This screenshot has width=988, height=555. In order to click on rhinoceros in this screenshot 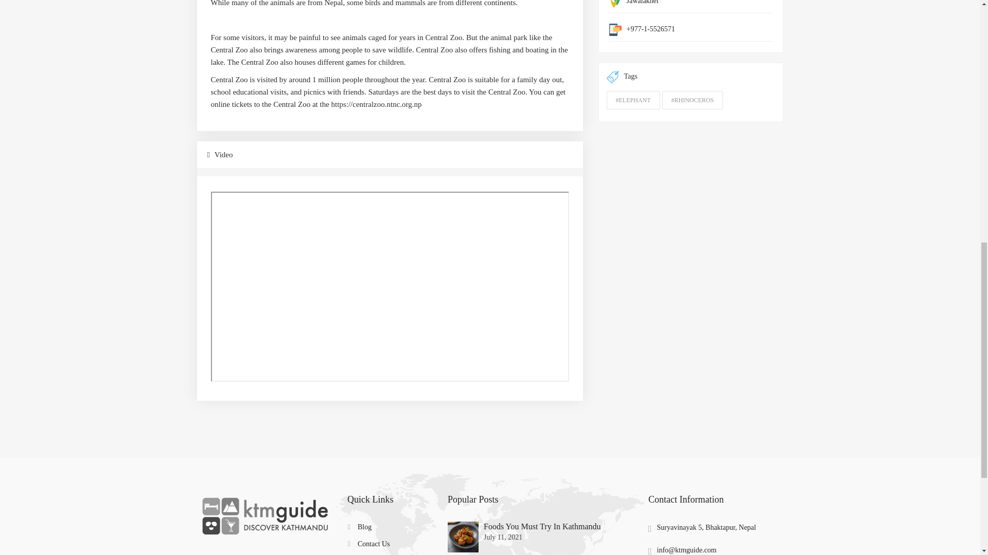, I will do `click(693, 100)`.